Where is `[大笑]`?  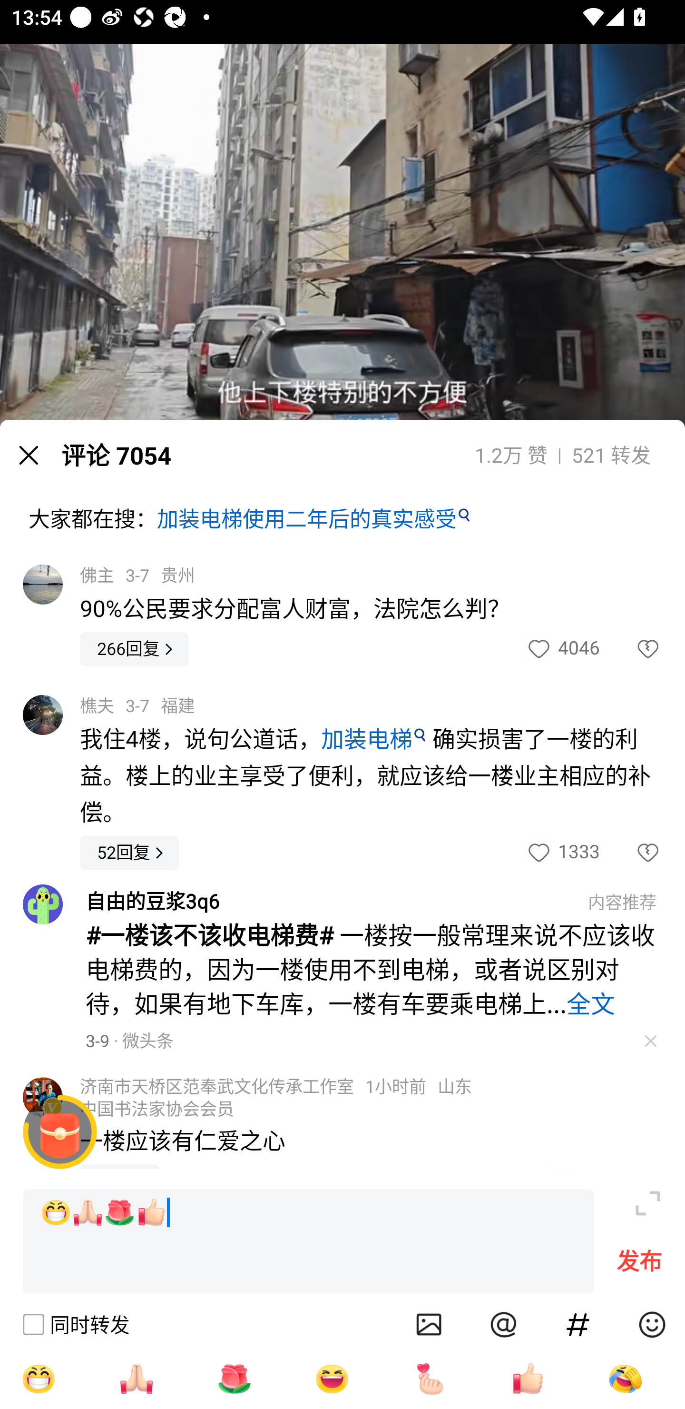
[大笑] is located at coordinates (332, 1379).